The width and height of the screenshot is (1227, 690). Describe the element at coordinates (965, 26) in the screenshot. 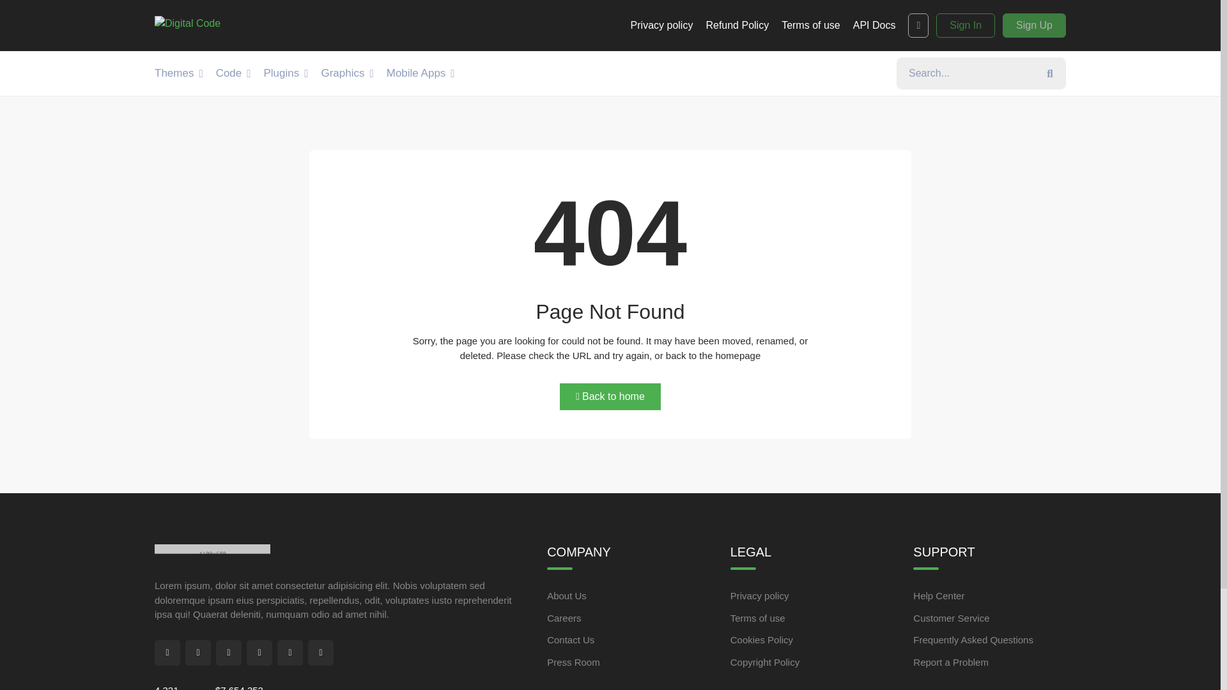

I see `Sign In` at that location.